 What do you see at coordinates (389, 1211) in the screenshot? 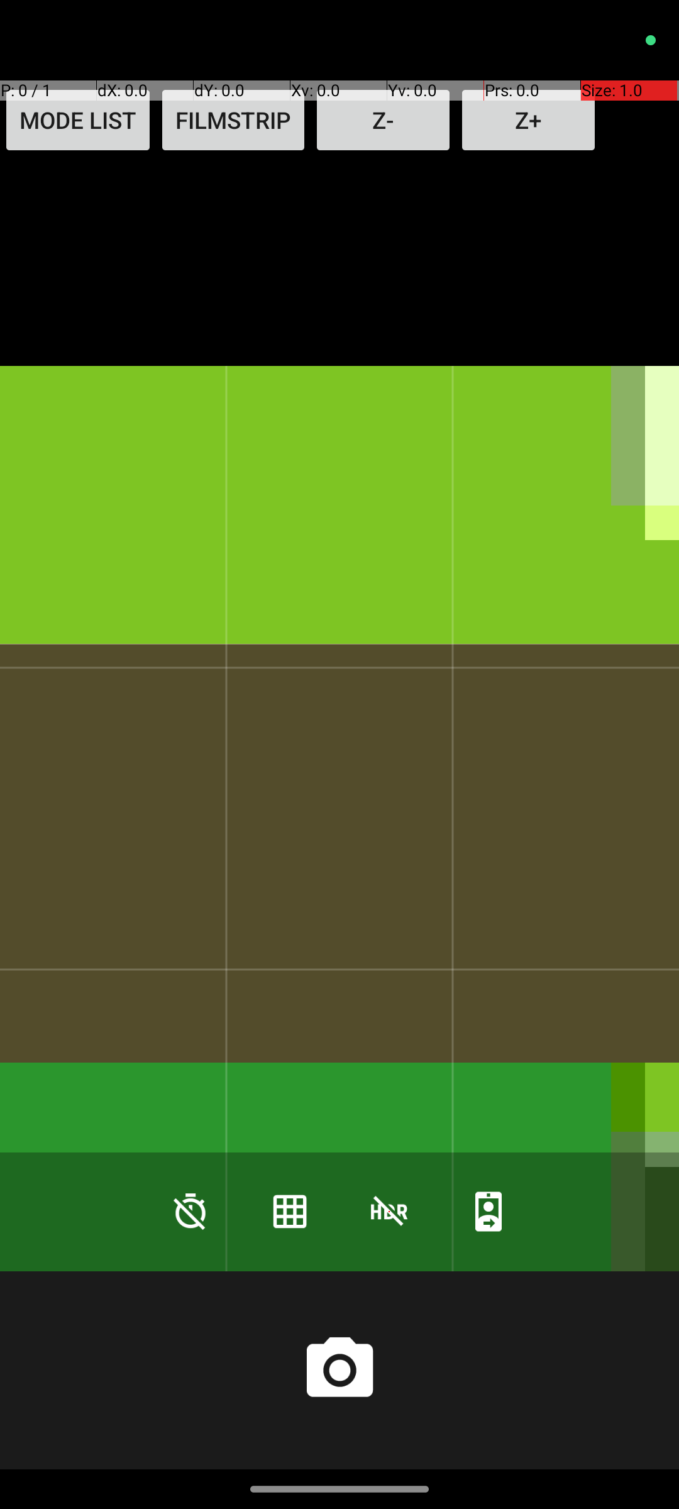
I see `HDR off` at bounding box center [389, 1211].